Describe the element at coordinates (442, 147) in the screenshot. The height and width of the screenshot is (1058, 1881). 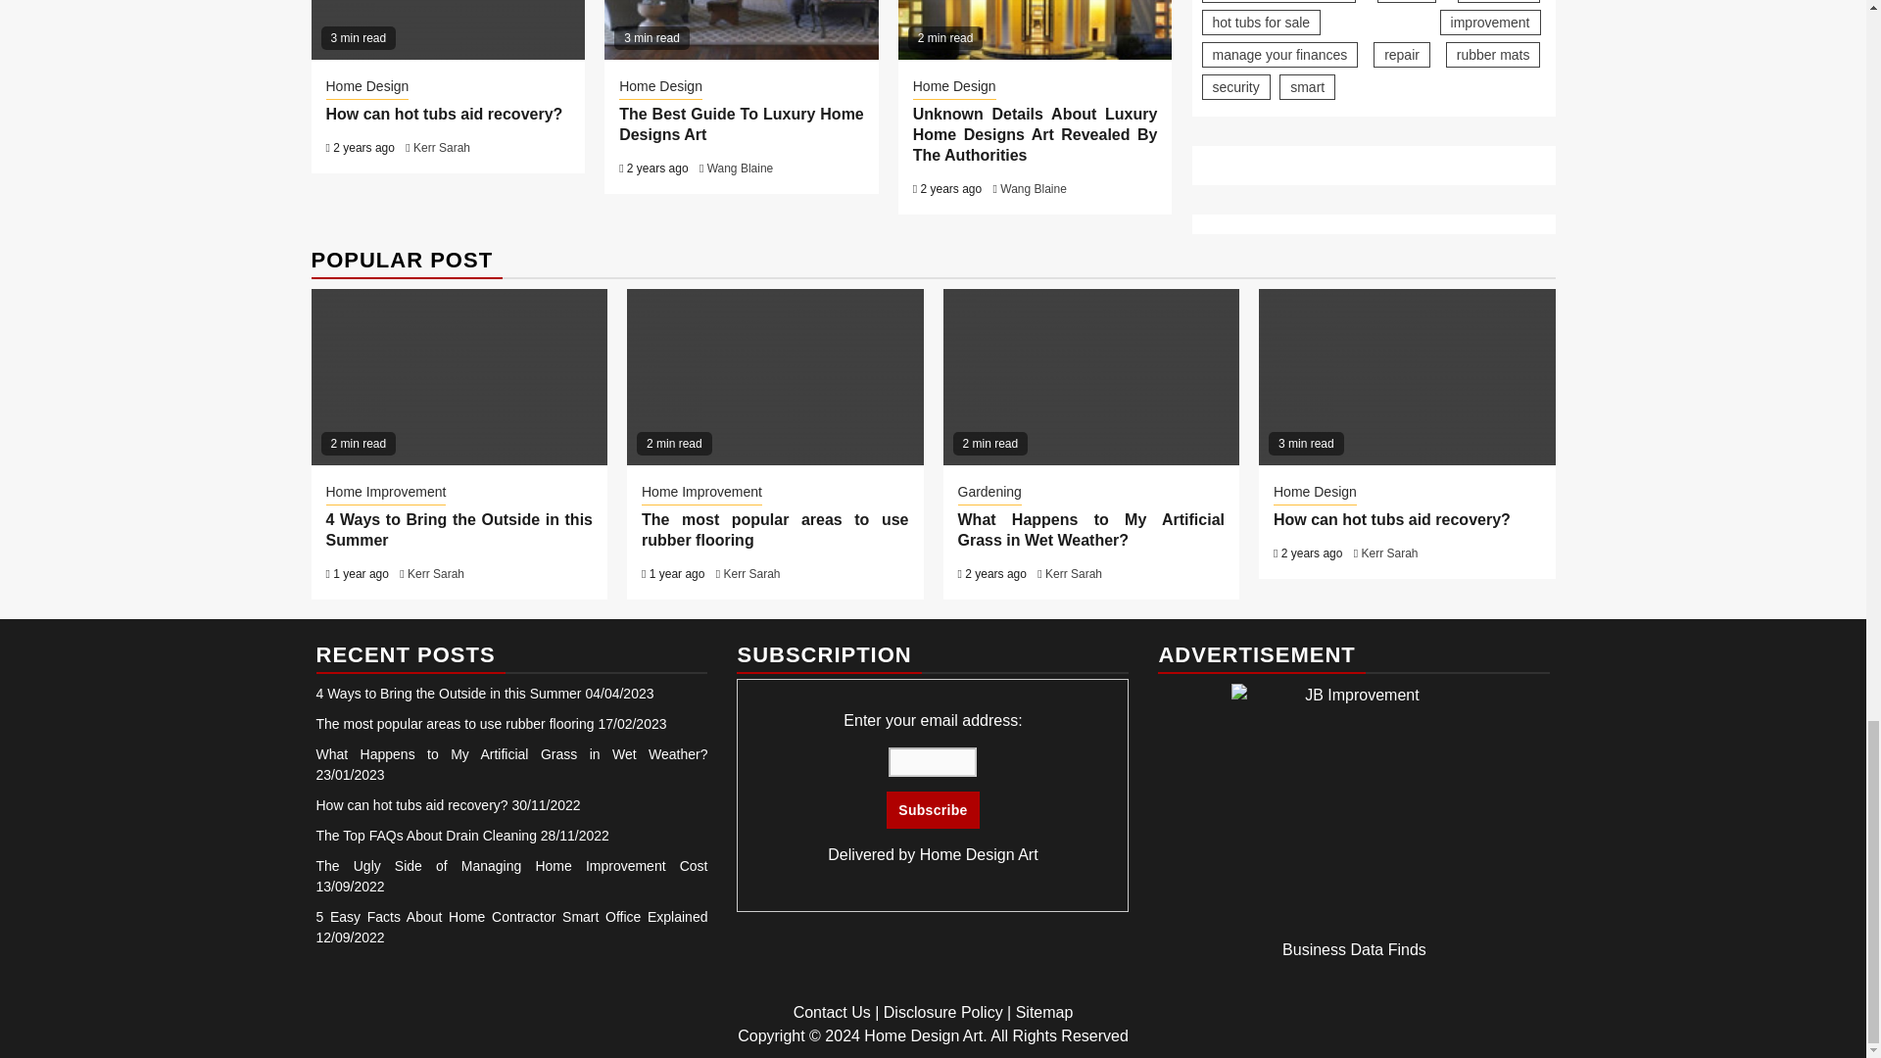
I see `Kerr Sarah` at that location.